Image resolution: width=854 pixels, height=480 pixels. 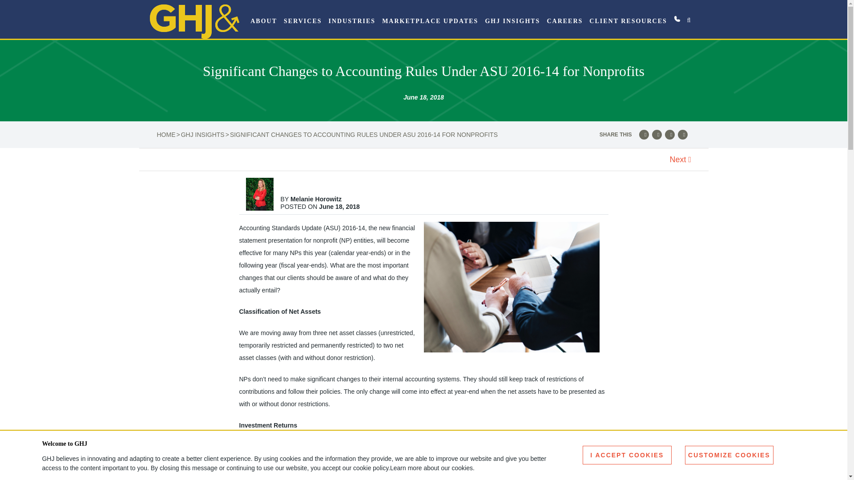 What do you see at coordinates (302, 21) in the screenshot?
I see `SERVICES` at bounding box center [302, 21].